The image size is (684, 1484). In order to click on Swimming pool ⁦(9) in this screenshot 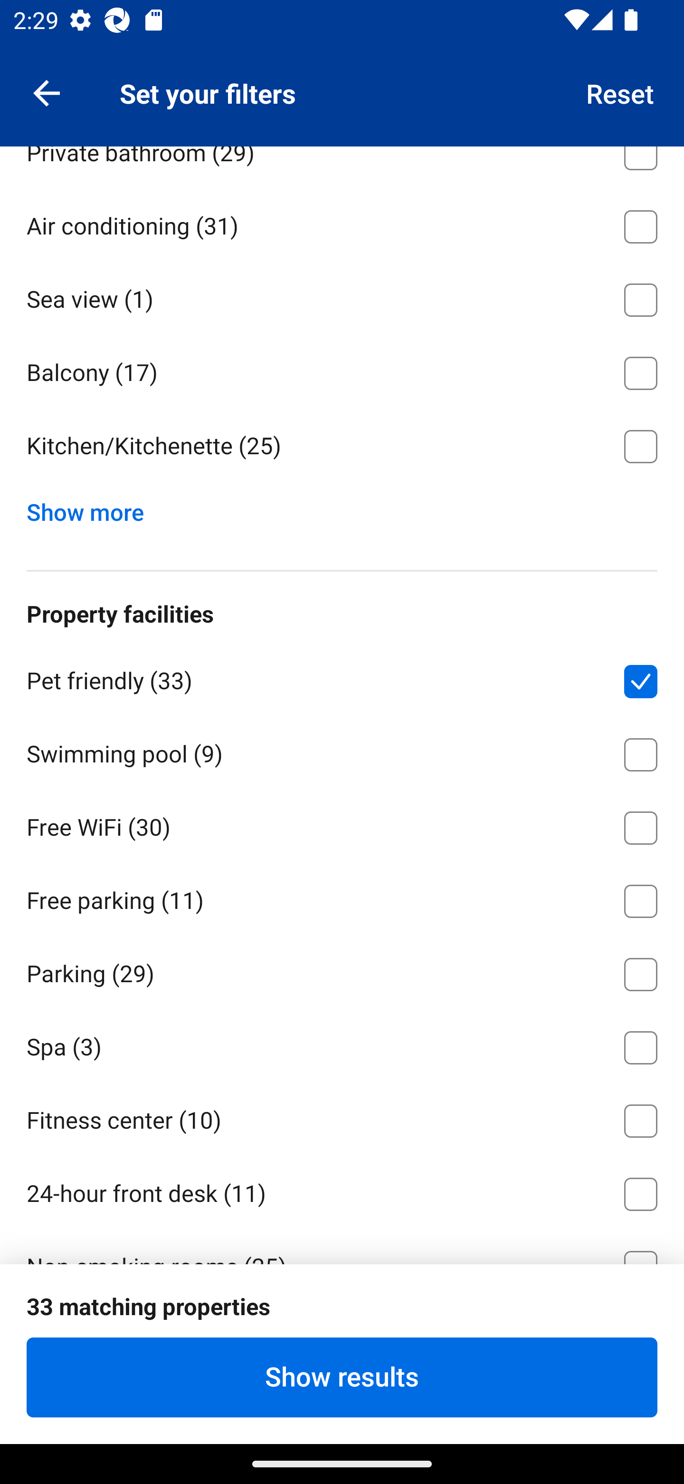, I will do `click(342, 752)`.